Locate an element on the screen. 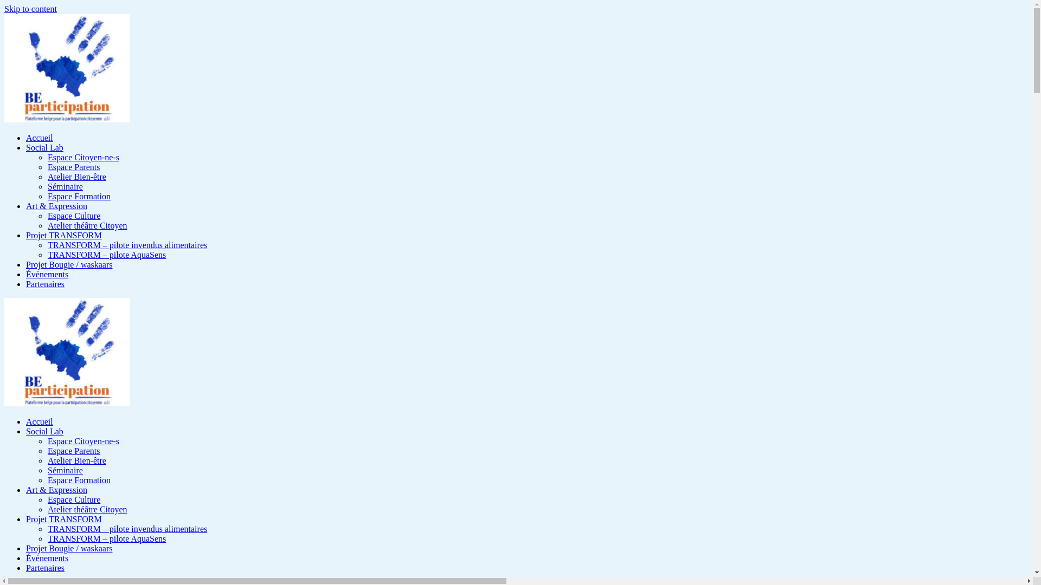  Espace Formation is located at coordinates (79, 196).